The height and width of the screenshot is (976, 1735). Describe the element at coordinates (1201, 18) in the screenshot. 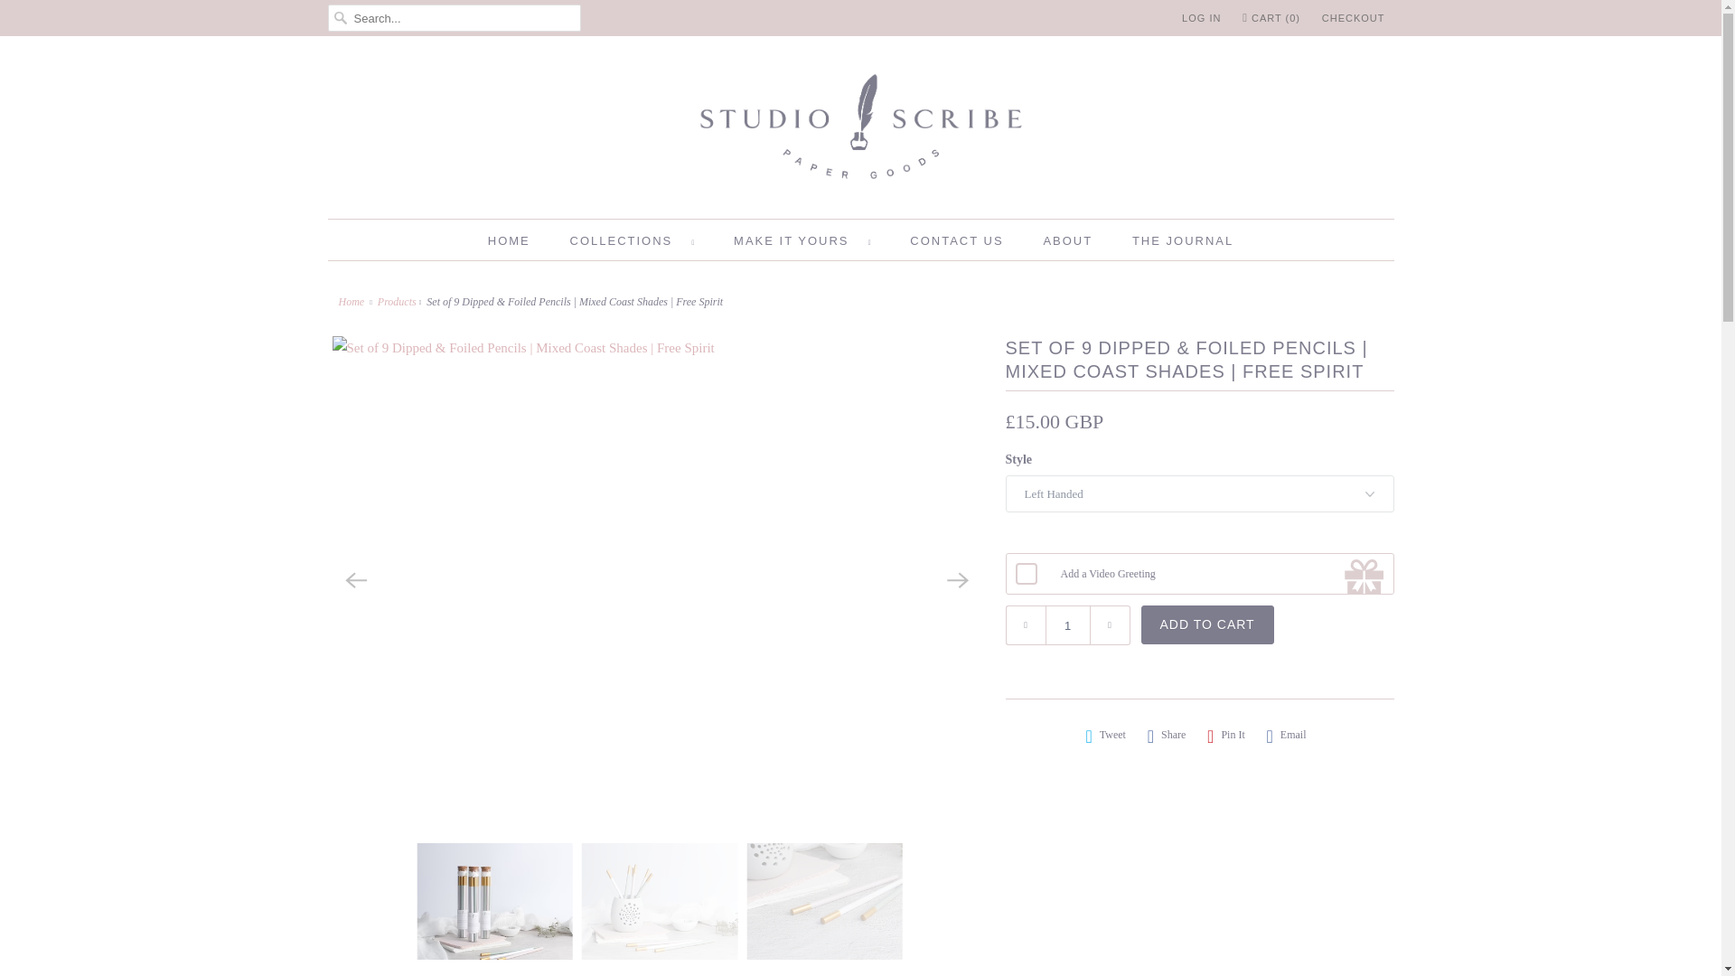

I see `LOG IN` at that location.